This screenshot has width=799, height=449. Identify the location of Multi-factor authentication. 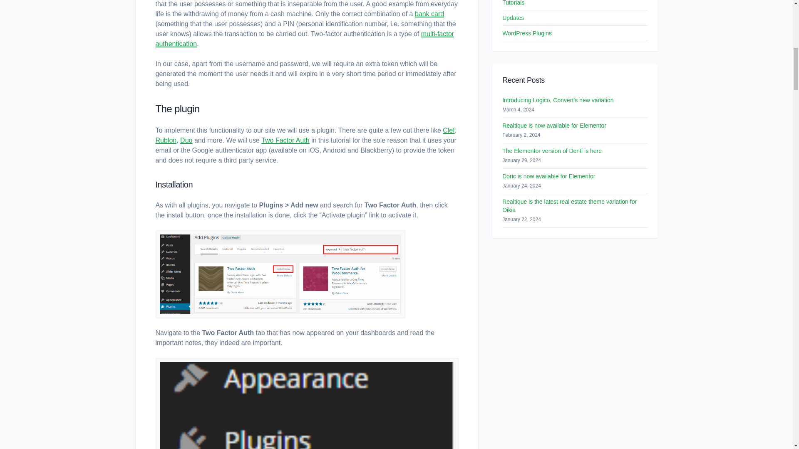
(305, 39).